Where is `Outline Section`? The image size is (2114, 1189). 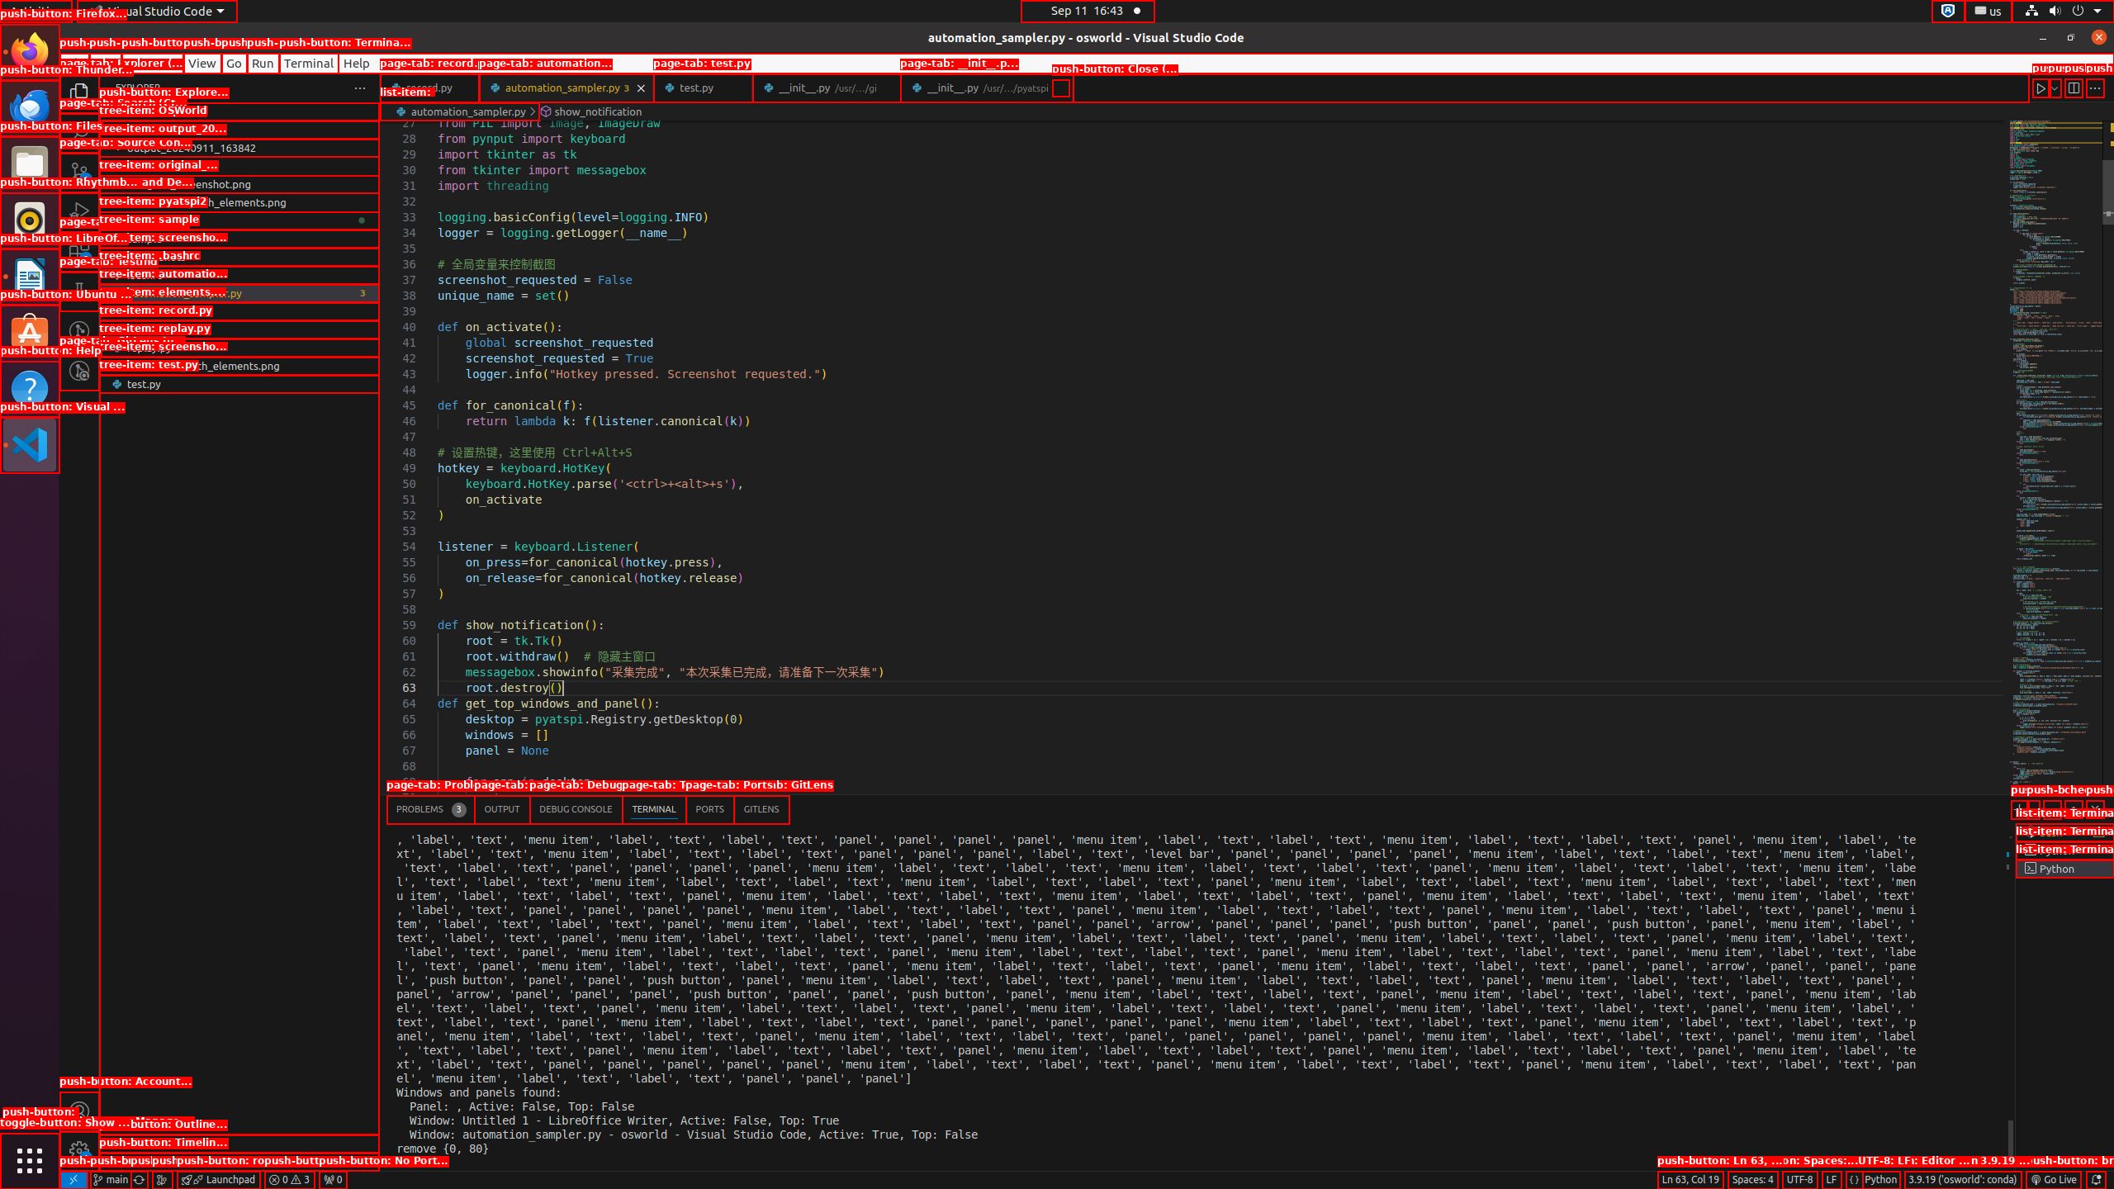
Outline Section is located at coordinates (239, 1144).